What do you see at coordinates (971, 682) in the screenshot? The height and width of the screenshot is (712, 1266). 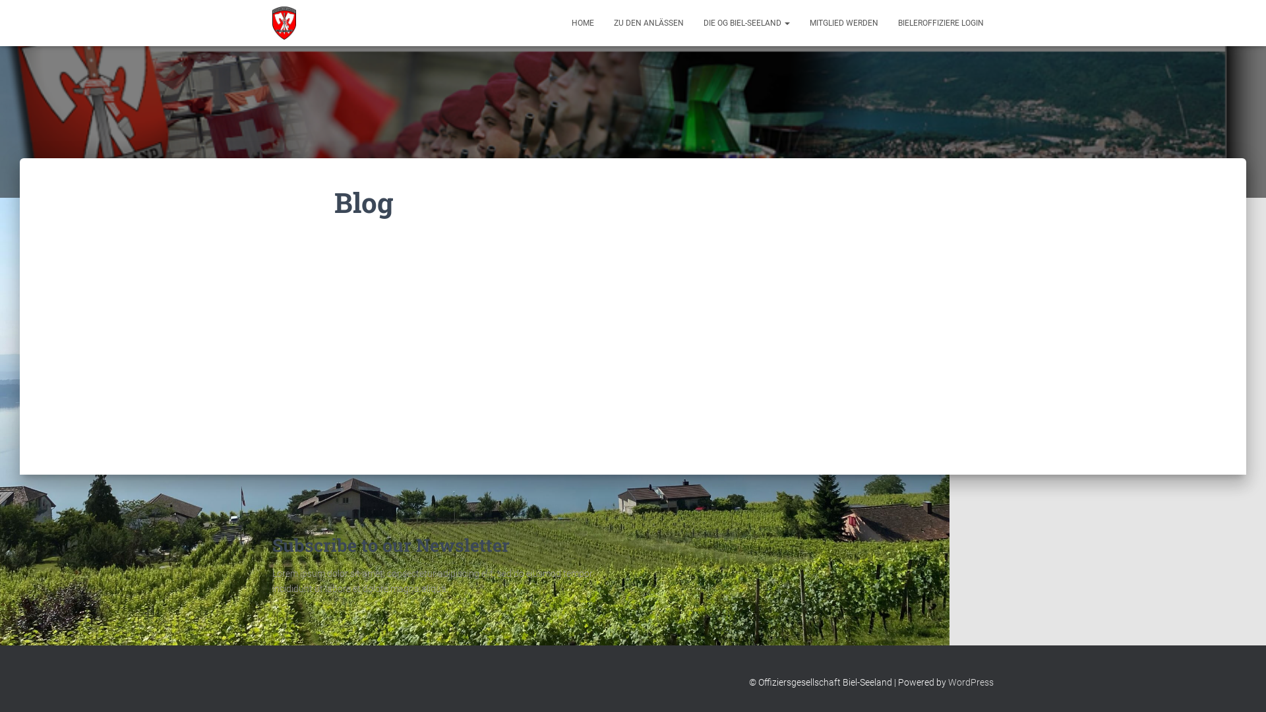 I see `WordPress` at bounding box center [971, 682].